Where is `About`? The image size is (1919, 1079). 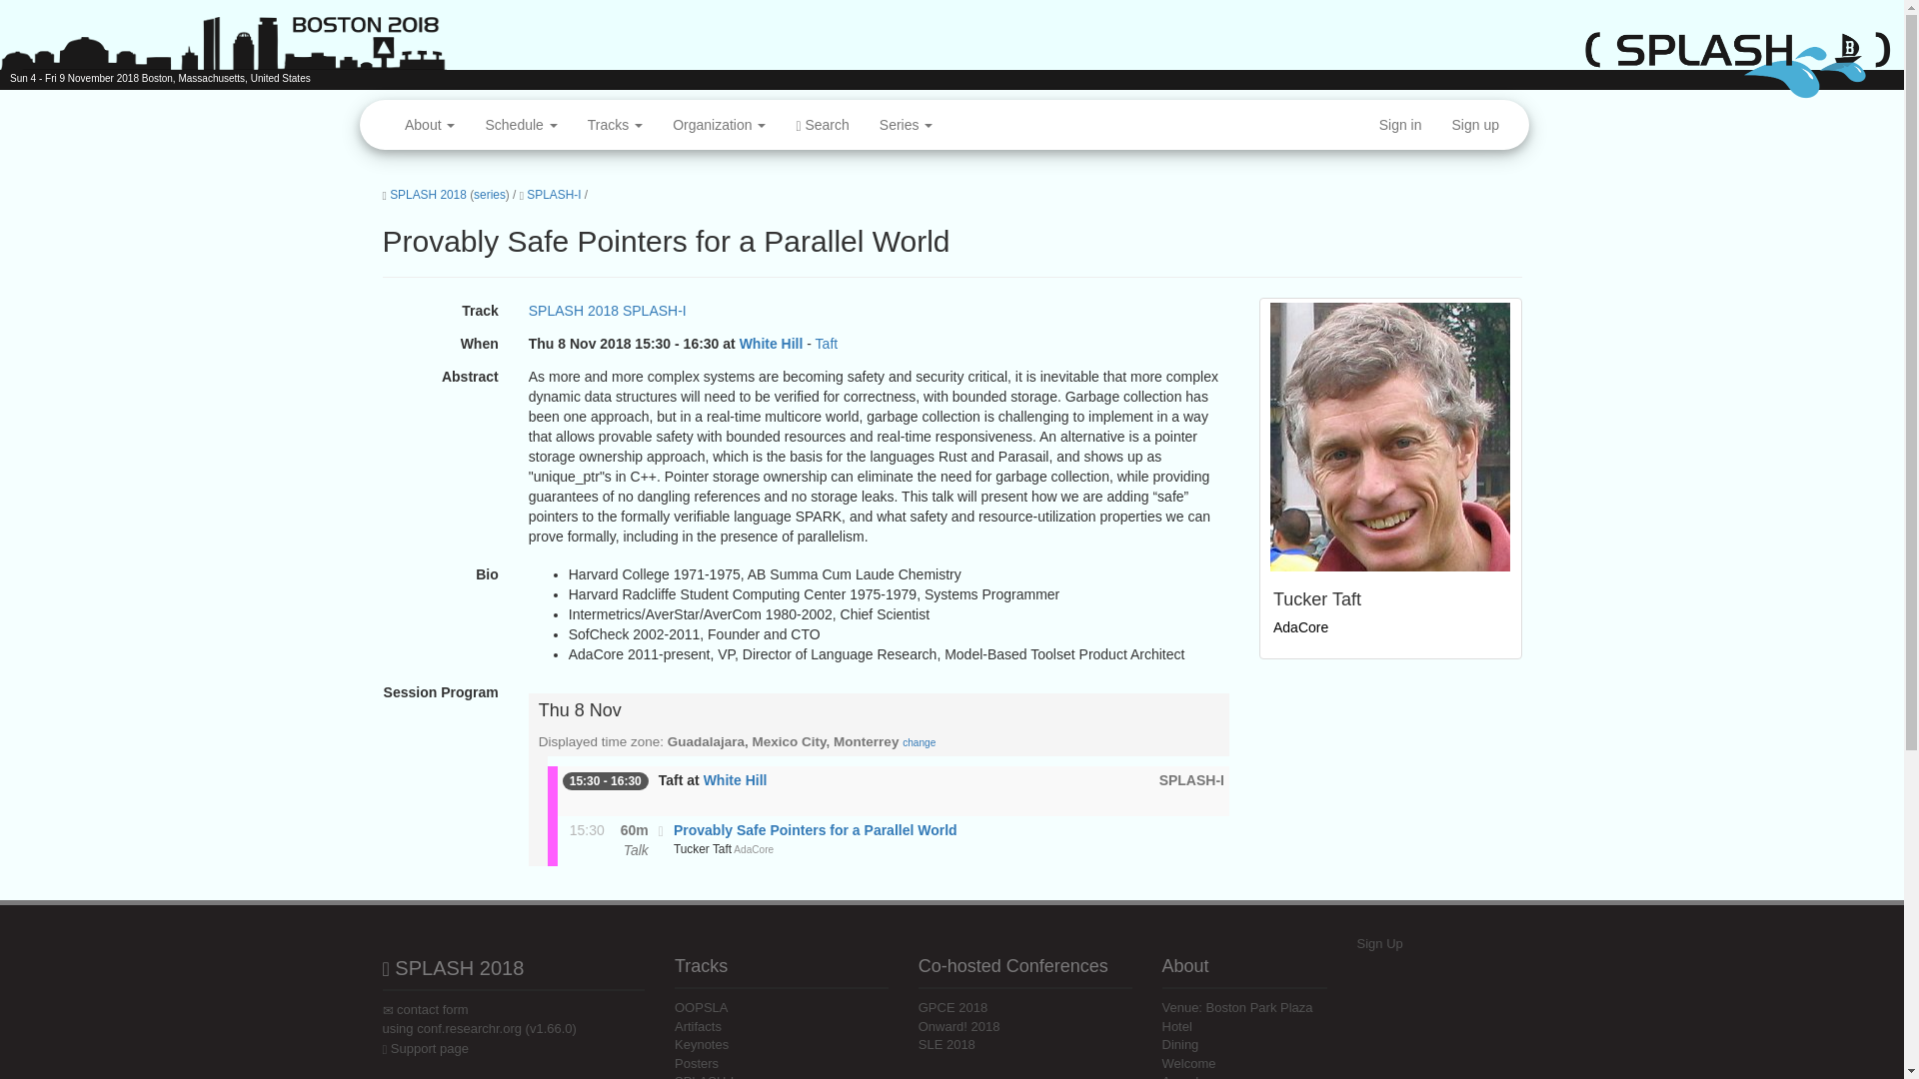 About is located at coordinates (430, 125).